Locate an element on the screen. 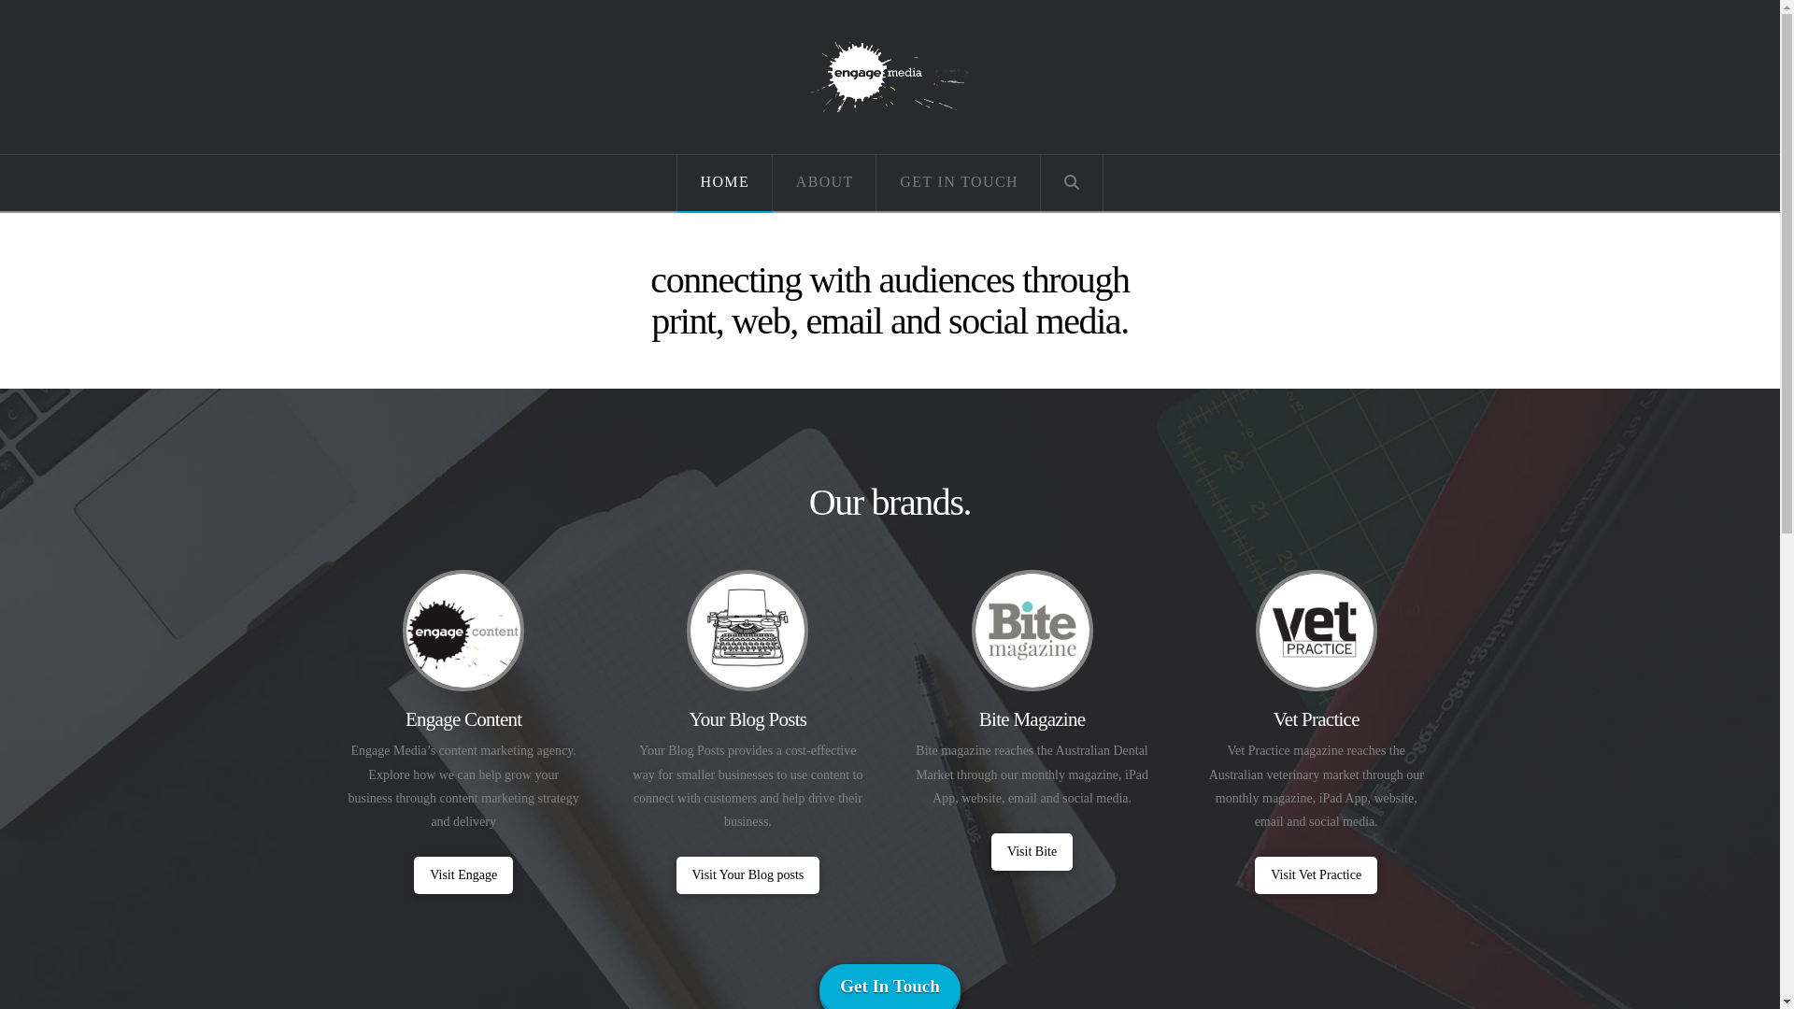  ABOUT is located at coordinates (825, 183).